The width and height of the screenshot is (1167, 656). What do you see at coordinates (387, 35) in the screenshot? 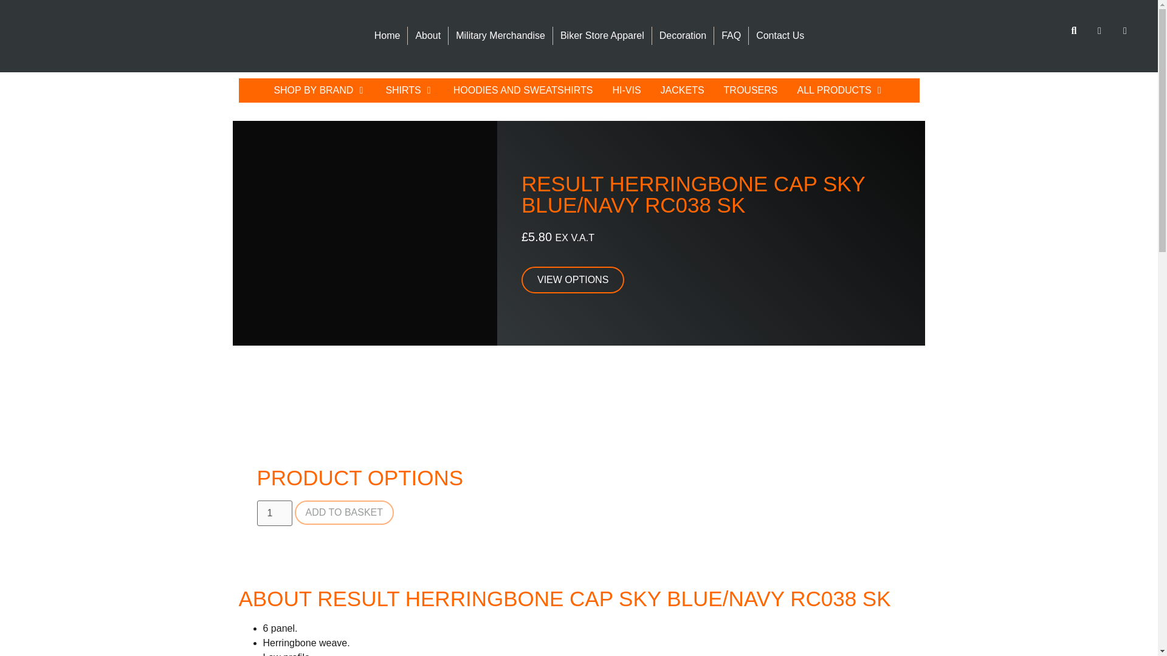
I see `Home` at bounding box center [387, 35].